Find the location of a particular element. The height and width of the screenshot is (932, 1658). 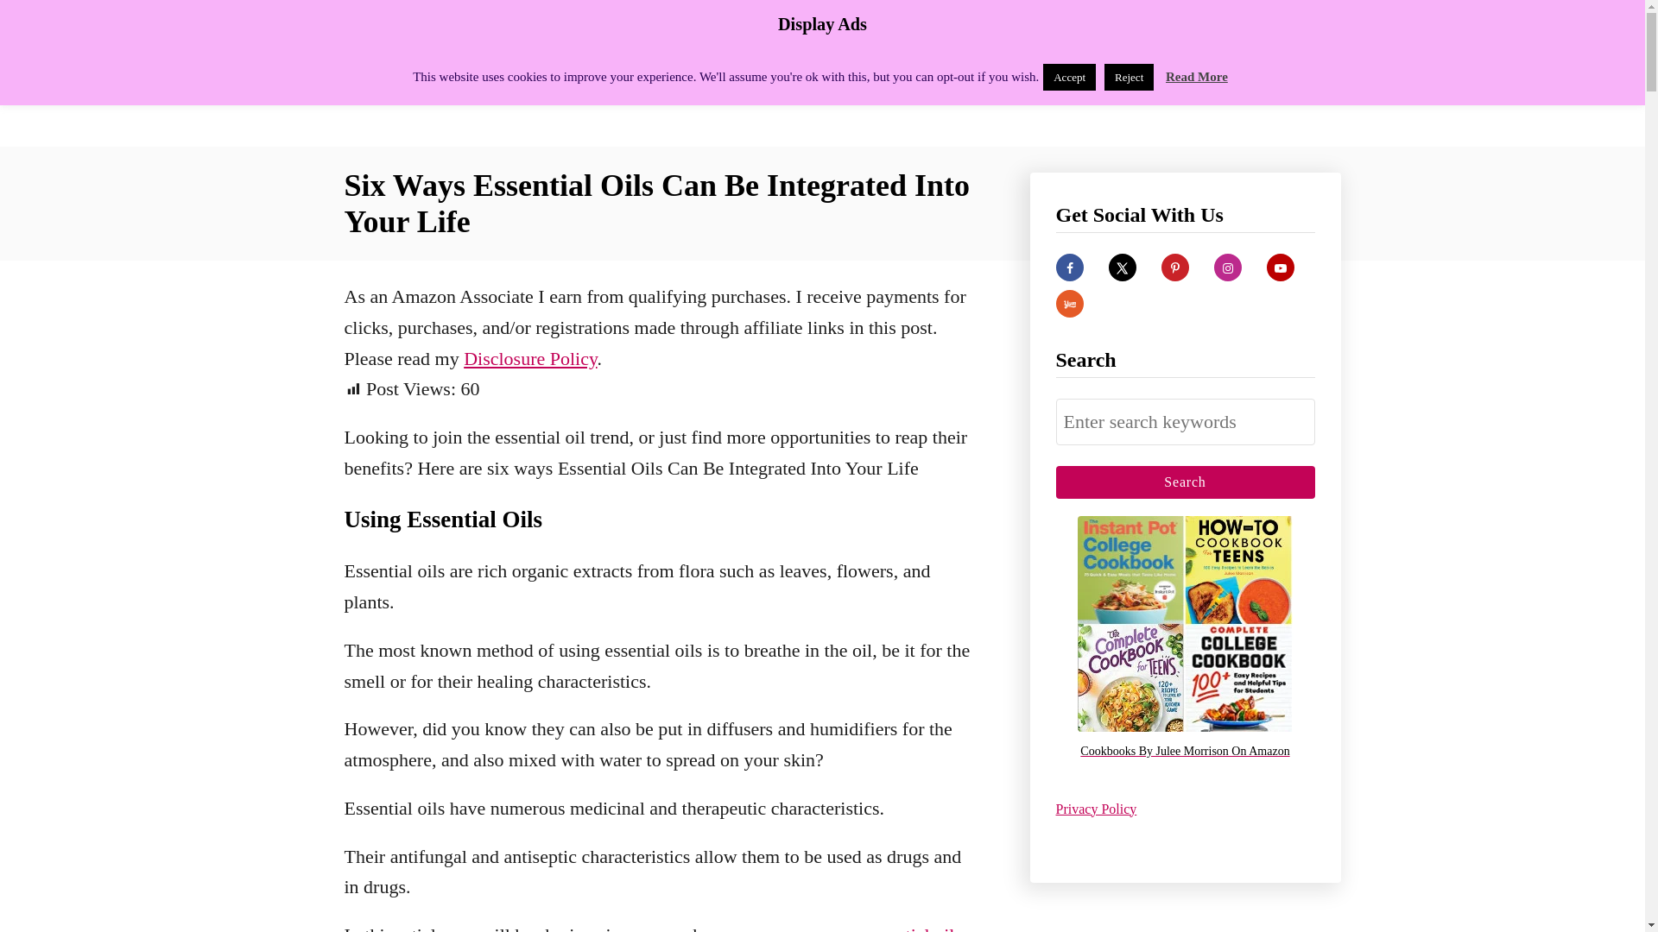

Follow on Facebook is located at coordinates (1068, 268).